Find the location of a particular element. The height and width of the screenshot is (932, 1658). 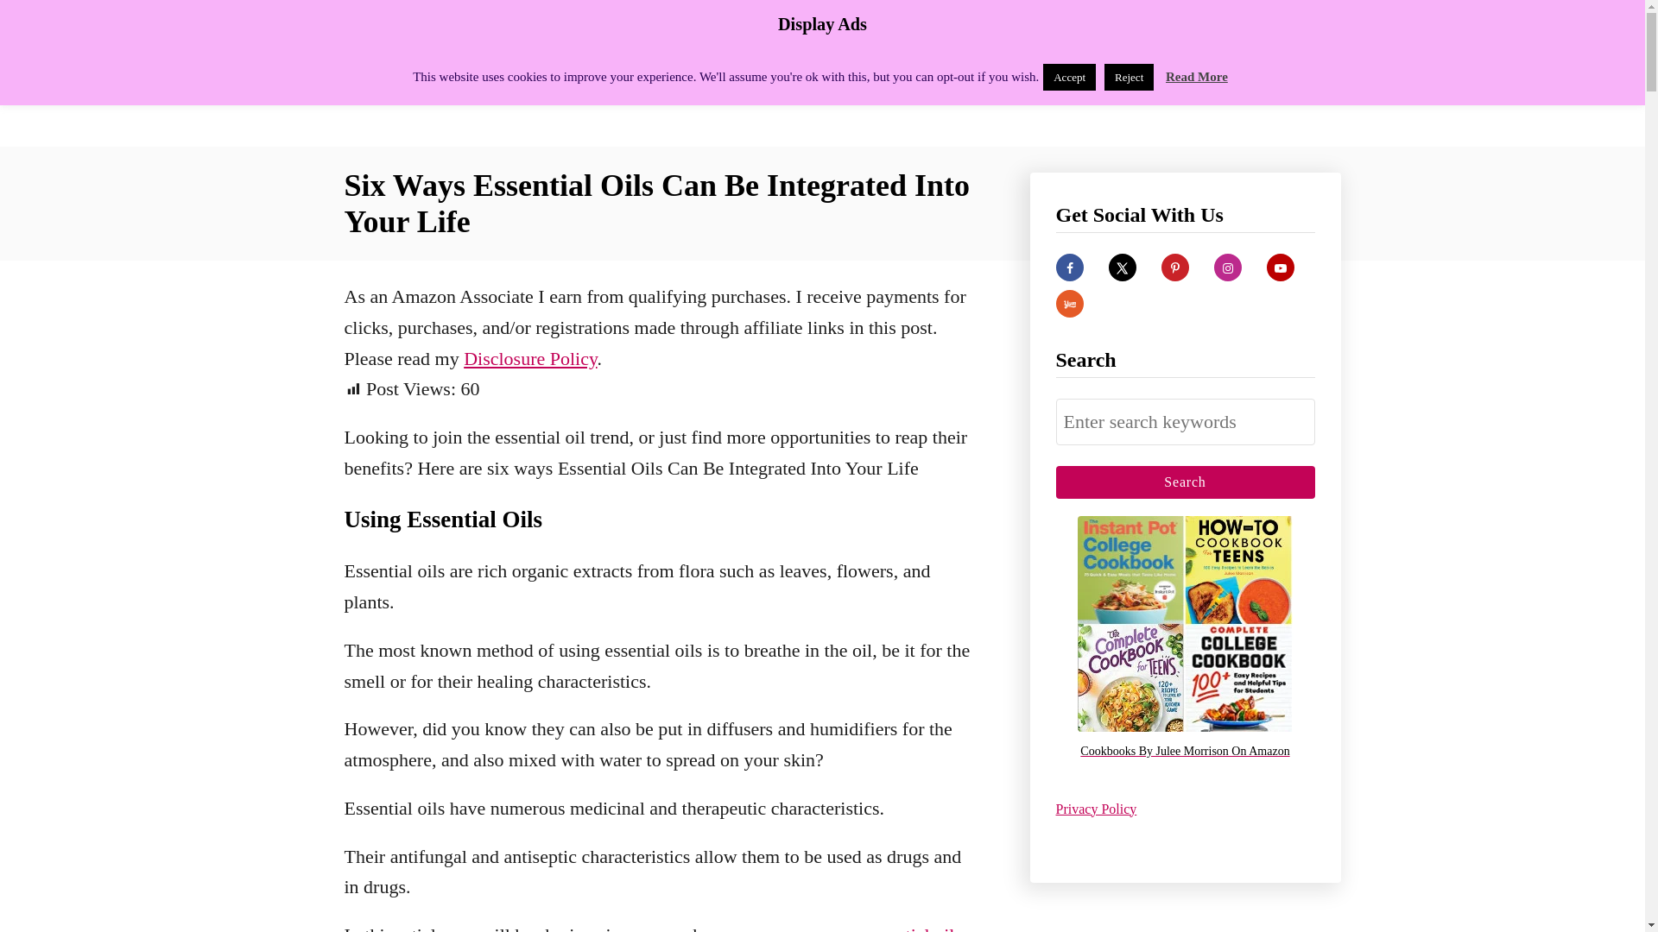

Follow on Facebook is located at coordinates (1068, 268).